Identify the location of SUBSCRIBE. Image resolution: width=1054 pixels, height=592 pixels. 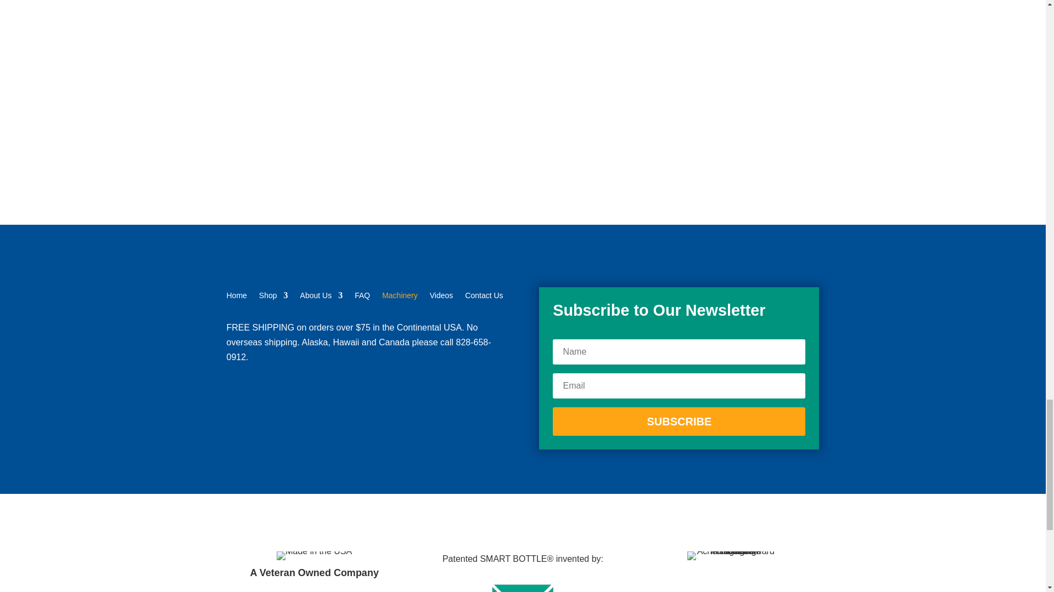
(679, 421).